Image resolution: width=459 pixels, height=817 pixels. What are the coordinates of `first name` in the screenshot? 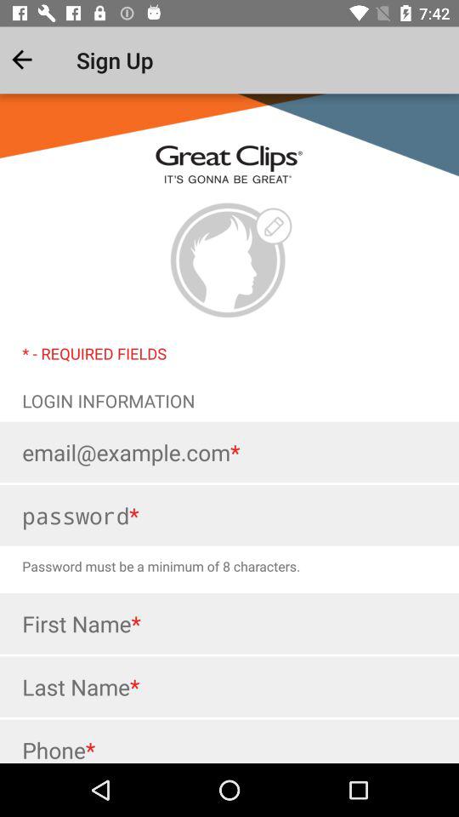 It's located at (229, 623).